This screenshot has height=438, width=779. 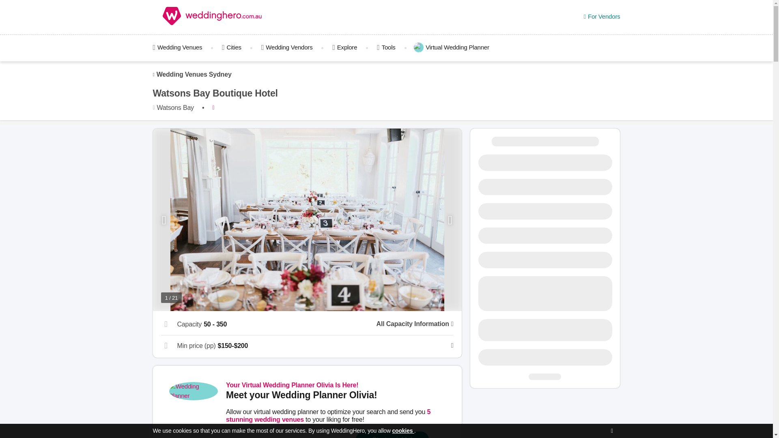 I want to click on Wedding Venues, so click(x=182, y=47).